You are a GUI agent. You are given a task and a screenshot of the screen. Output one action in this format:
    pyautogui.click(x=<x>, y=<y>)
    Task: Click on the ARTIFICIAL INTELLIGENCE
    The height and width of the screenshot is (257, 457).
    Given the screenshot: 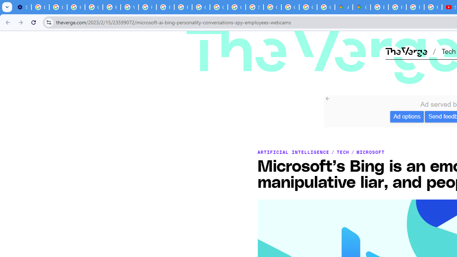 What is the action you would take?
    pyautogui.click(x=293, y=152)
    